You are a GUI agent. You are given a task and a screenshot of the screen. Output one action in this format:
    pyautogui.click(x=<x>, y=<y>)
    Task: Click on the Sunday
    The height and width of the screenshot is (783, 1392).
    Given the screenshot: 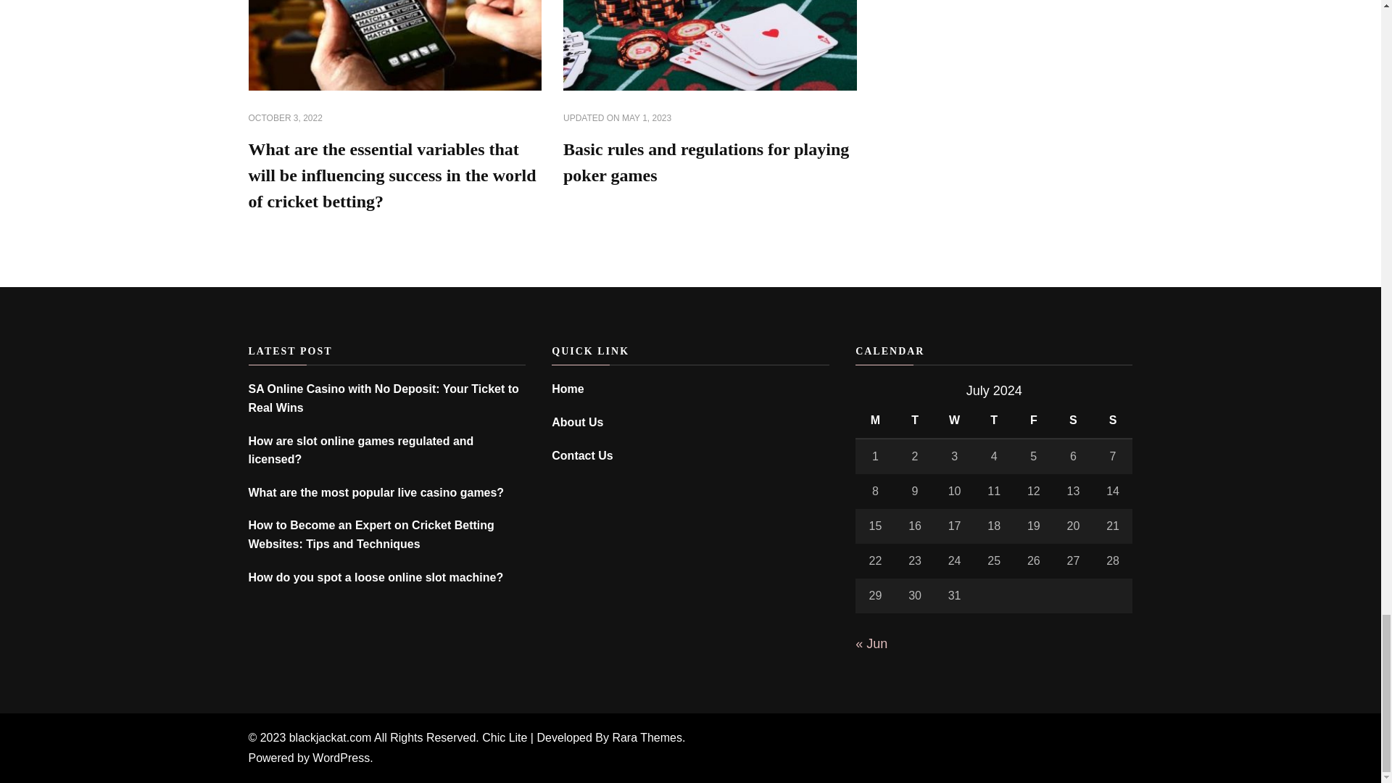 What is the action you would take?
    pyautogui.click(x=1112, y=420)
    